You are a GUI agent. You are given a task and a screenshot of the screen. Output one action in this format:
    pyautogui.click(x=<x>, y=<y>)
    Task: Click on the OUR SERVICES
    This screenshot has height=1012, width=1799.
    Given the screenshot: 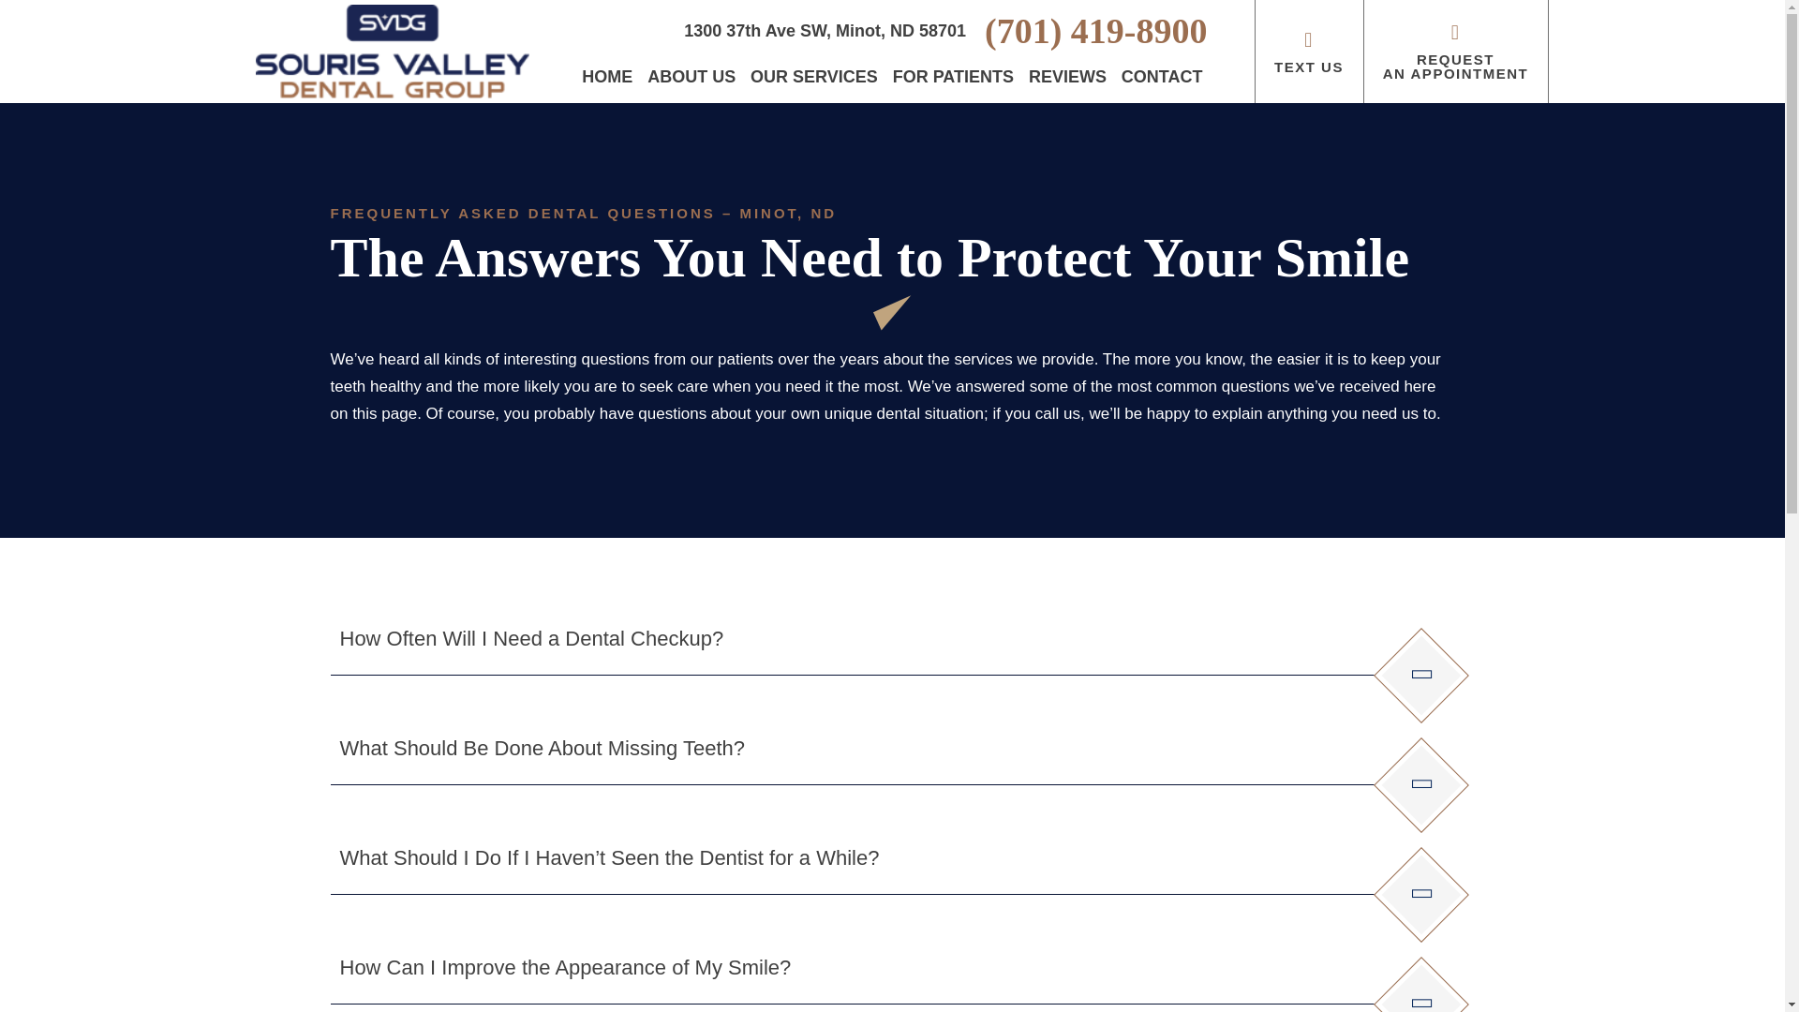 What is the action you would take?
    pyautogui.click(x=814, y=77)
    